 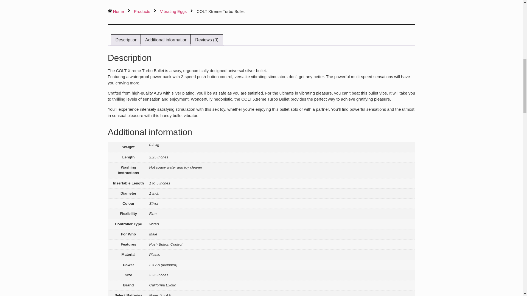 I want to click on COLT Xtreme Turbo Bullet, so click(x=220, y=12).